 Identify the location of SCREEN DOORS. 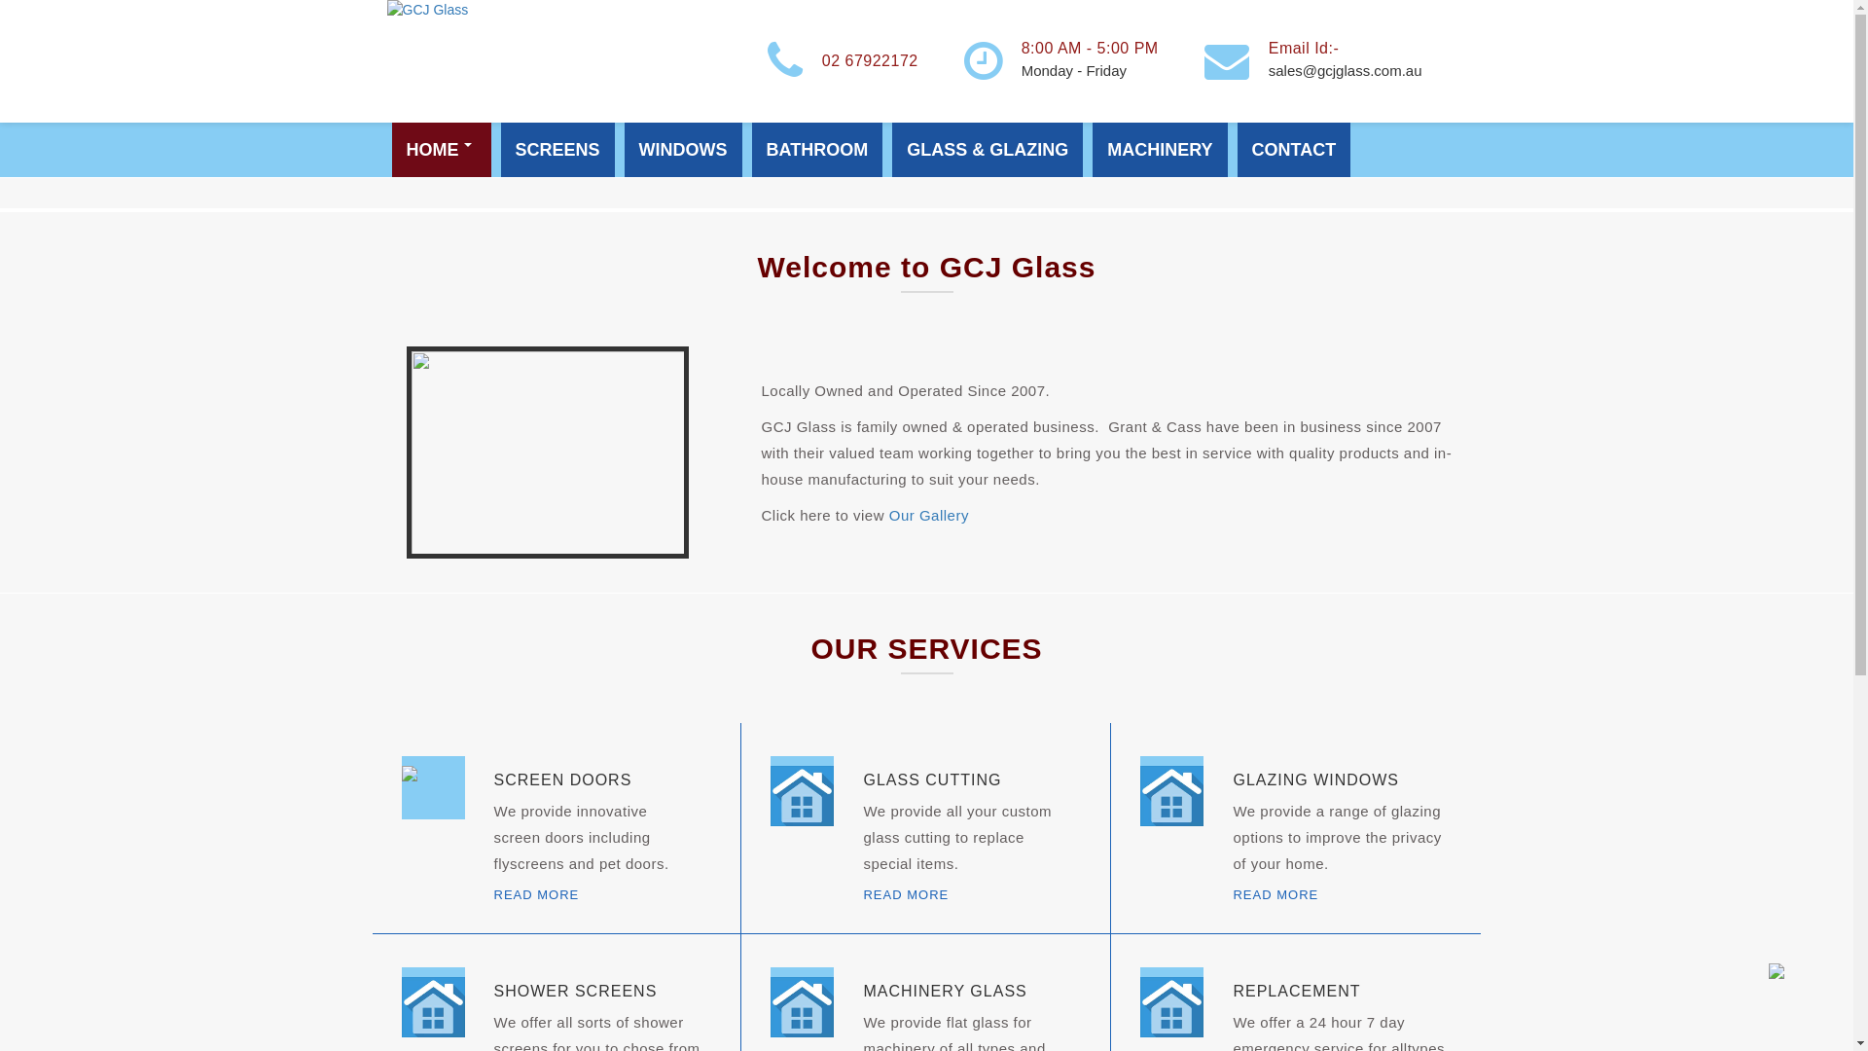
(563, 780).